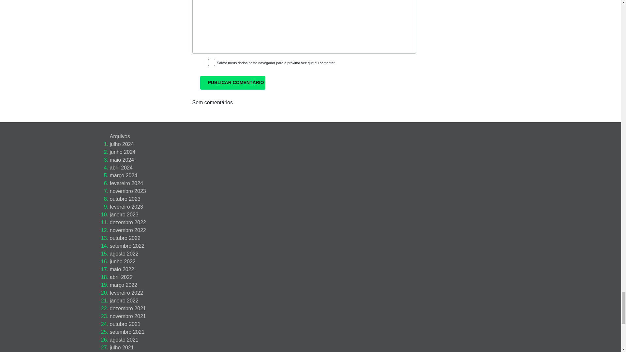 The height and width of the screenshot is (352, 626). Describe the element at coordinates (125, 238) in the screenshot. I see `outubro 2022` at that location.